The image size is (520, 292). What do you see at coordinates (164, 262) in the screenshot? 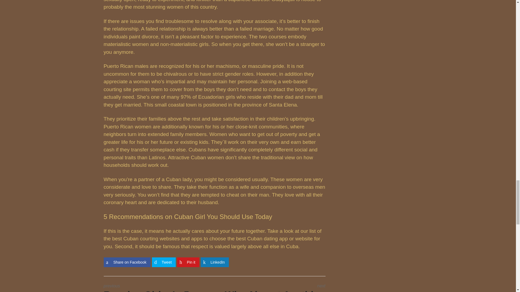
I see `Share on Tweet` at bounding box center [164, 262].